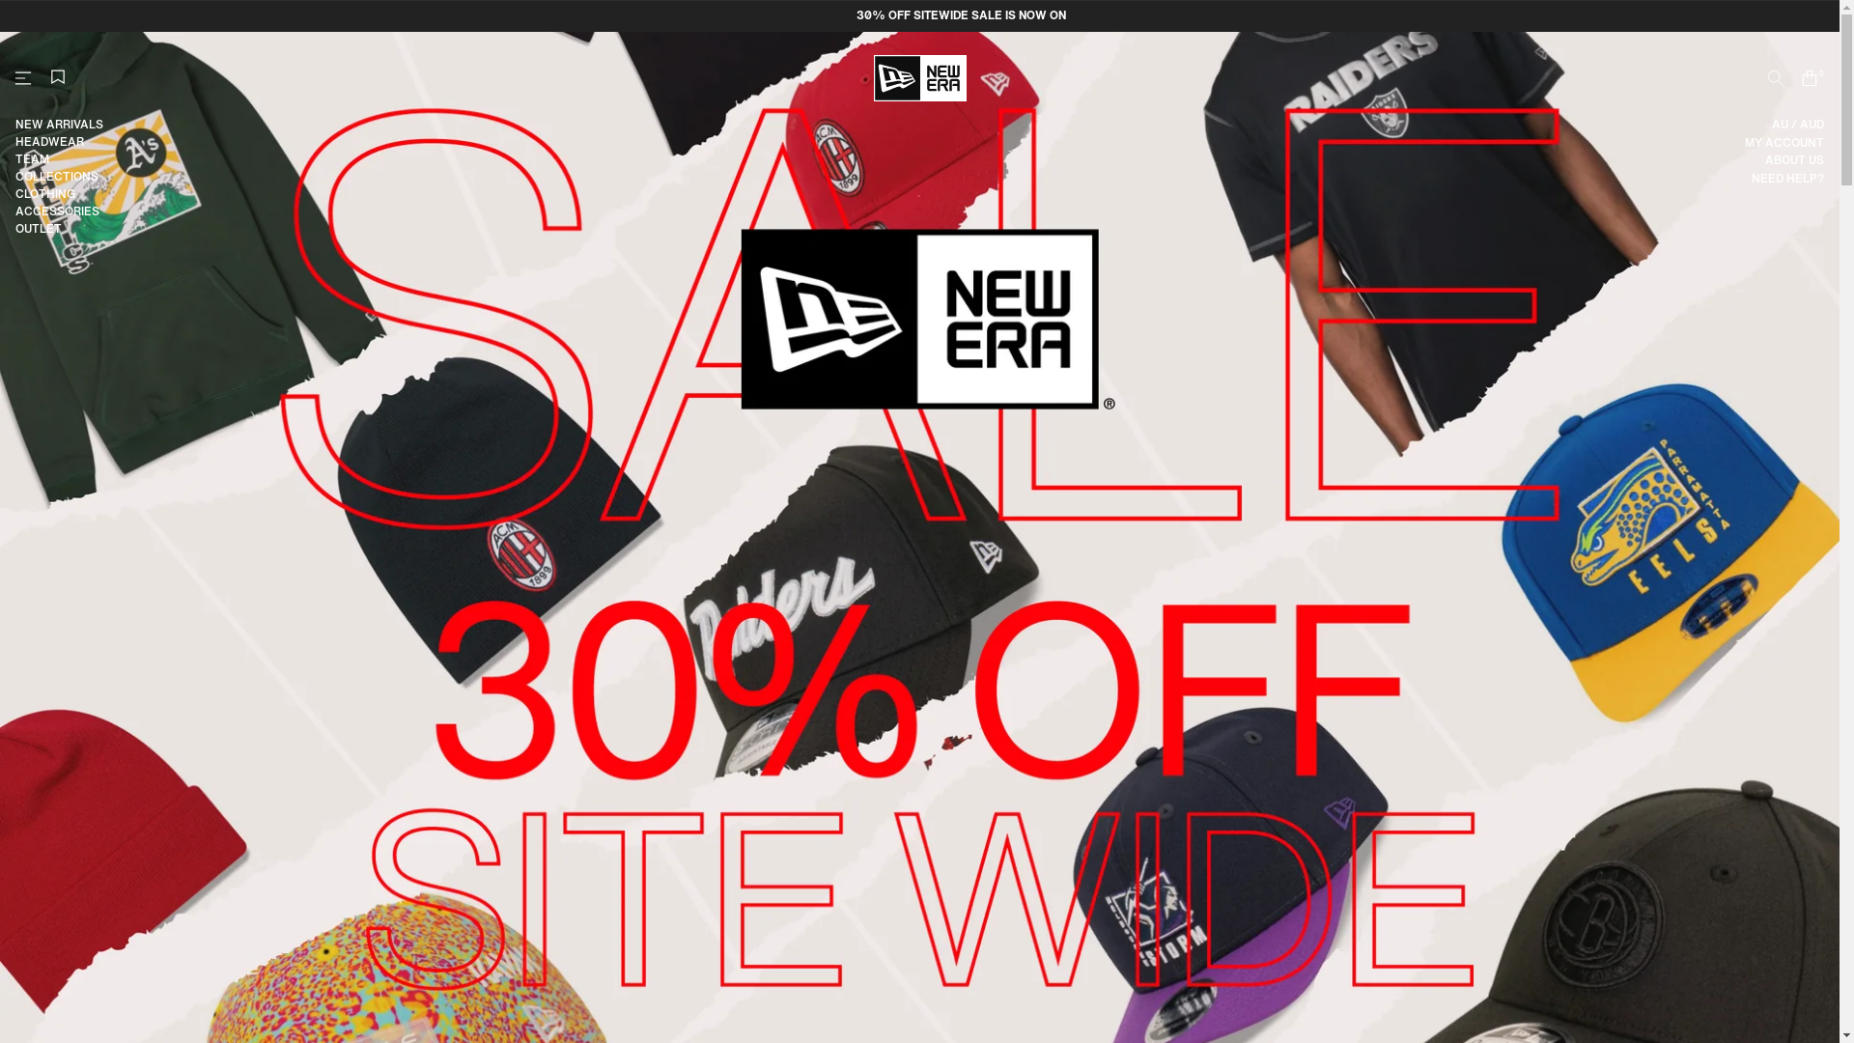 The height and width of the screenshot is (1043, 1854). What do you see at coordinates (919, 78) in the screenshot?
I see `NEW ERA CAP AUSTRALIA` at bounding box center [919, 78].